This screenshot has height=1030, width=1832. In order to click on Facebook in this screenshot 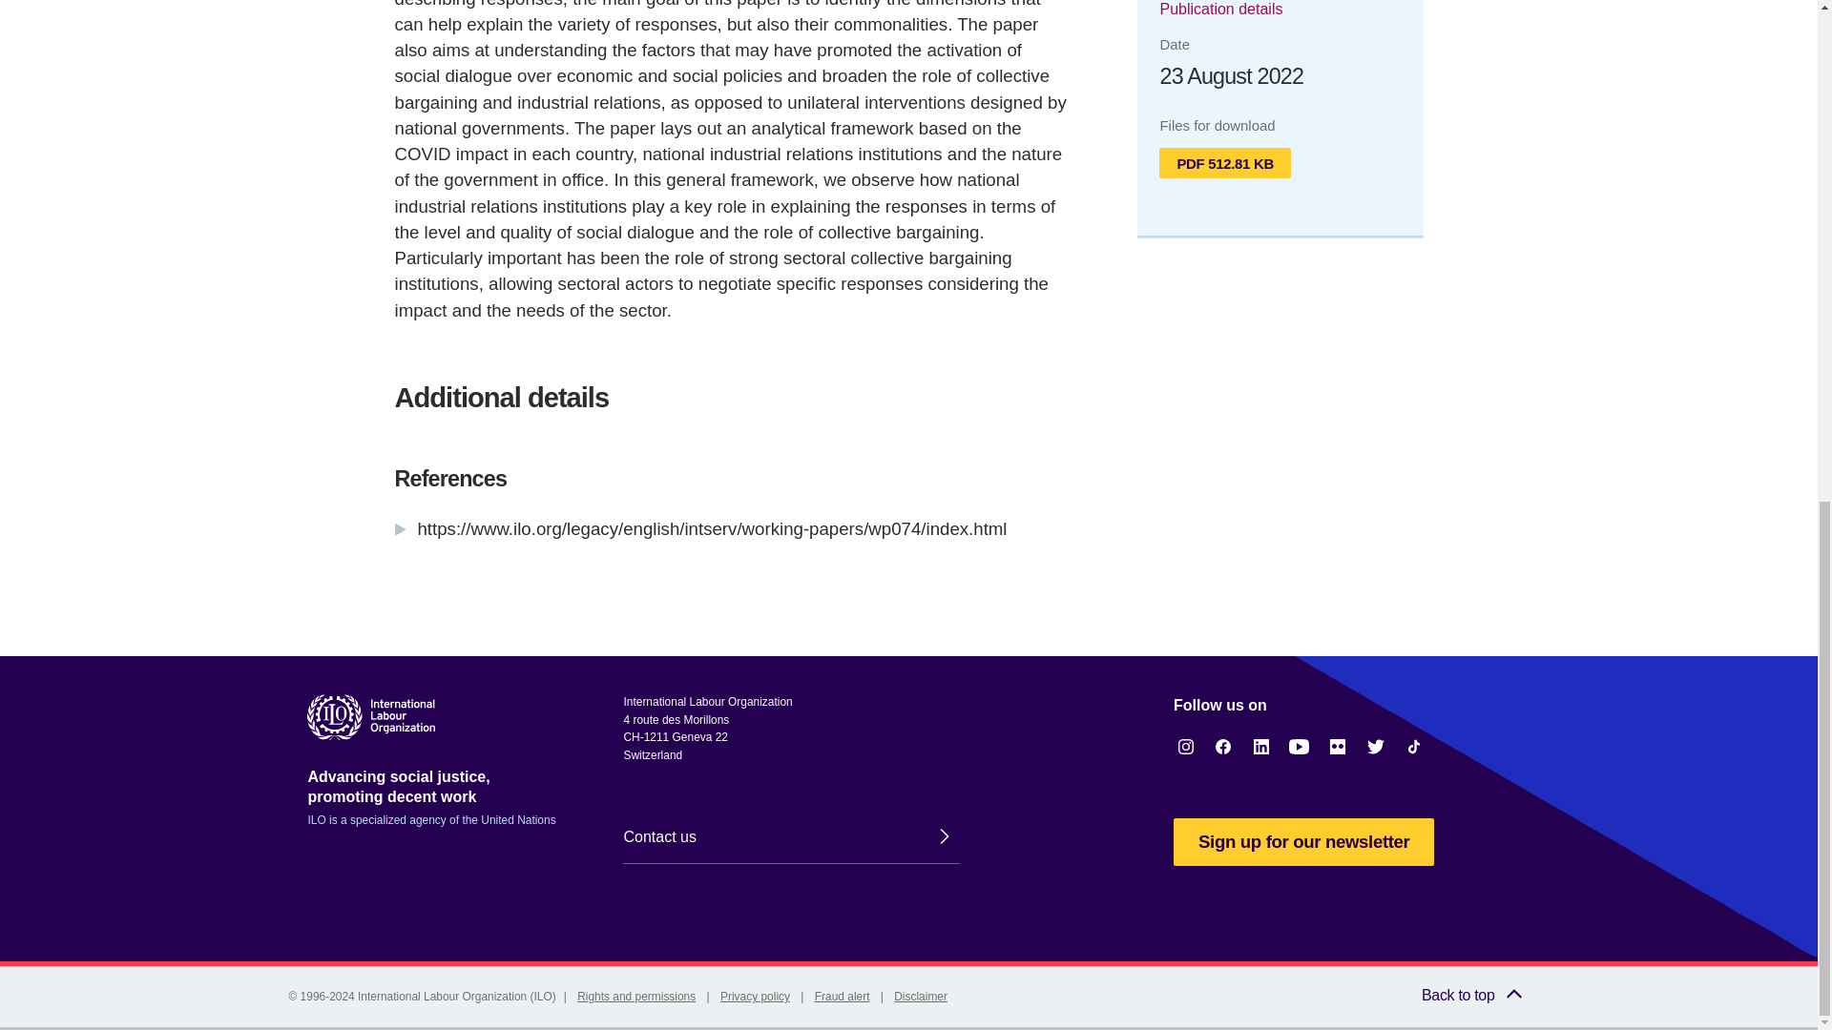, I will do `click(1223, 746)`.